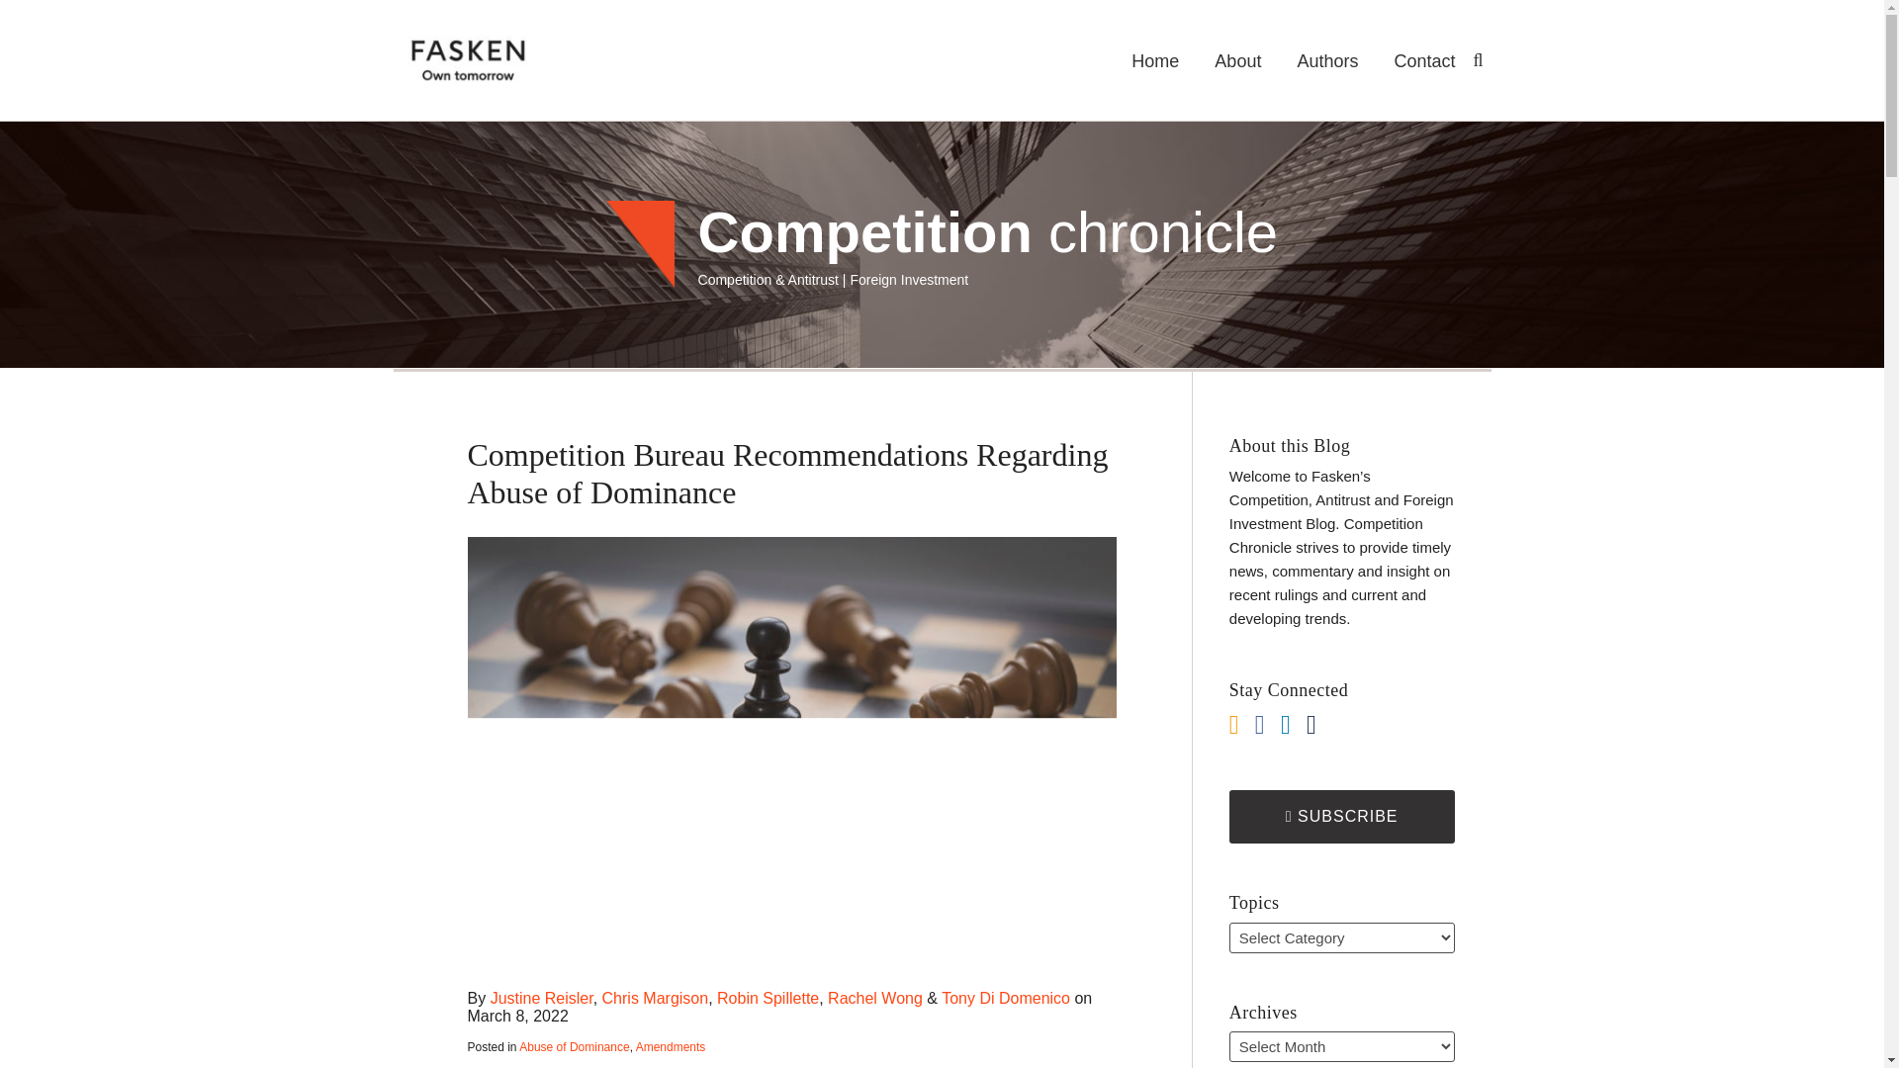  I want to click on Tony Di Domenico, so click(1006, 999).